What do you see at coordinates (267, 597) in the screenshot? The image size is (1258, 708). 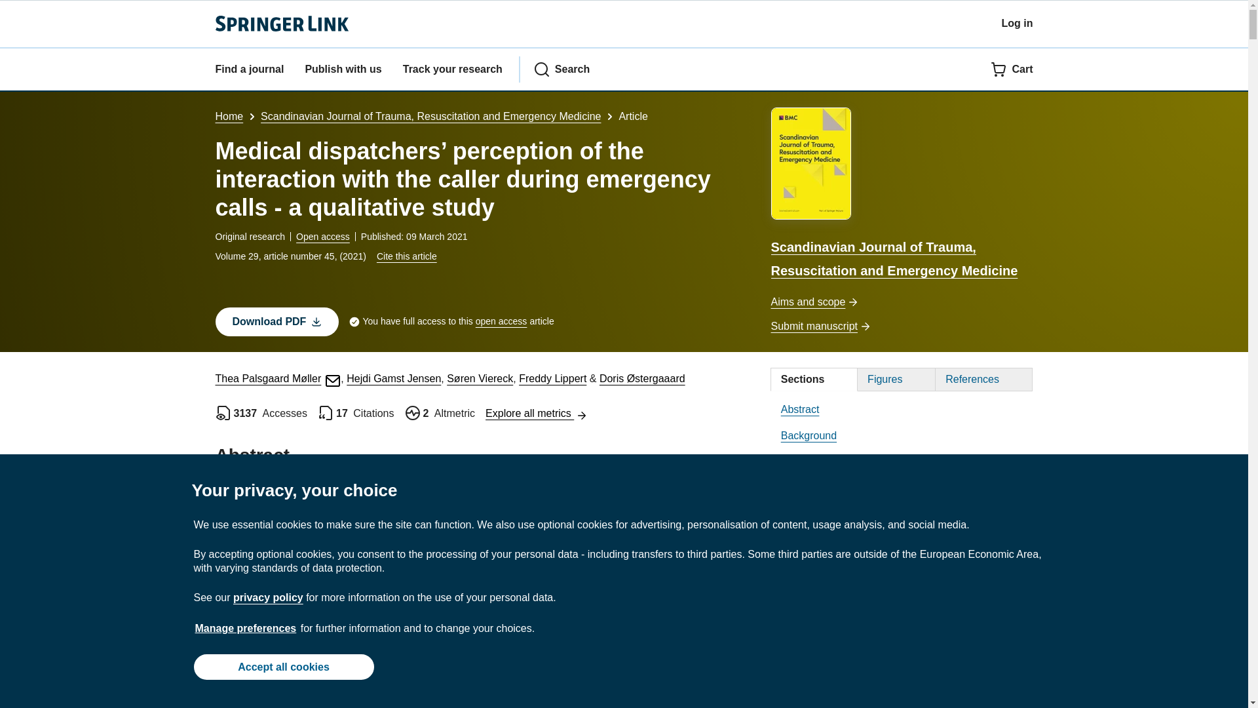 I see `privacy policy` at bounding box center [267, 597].